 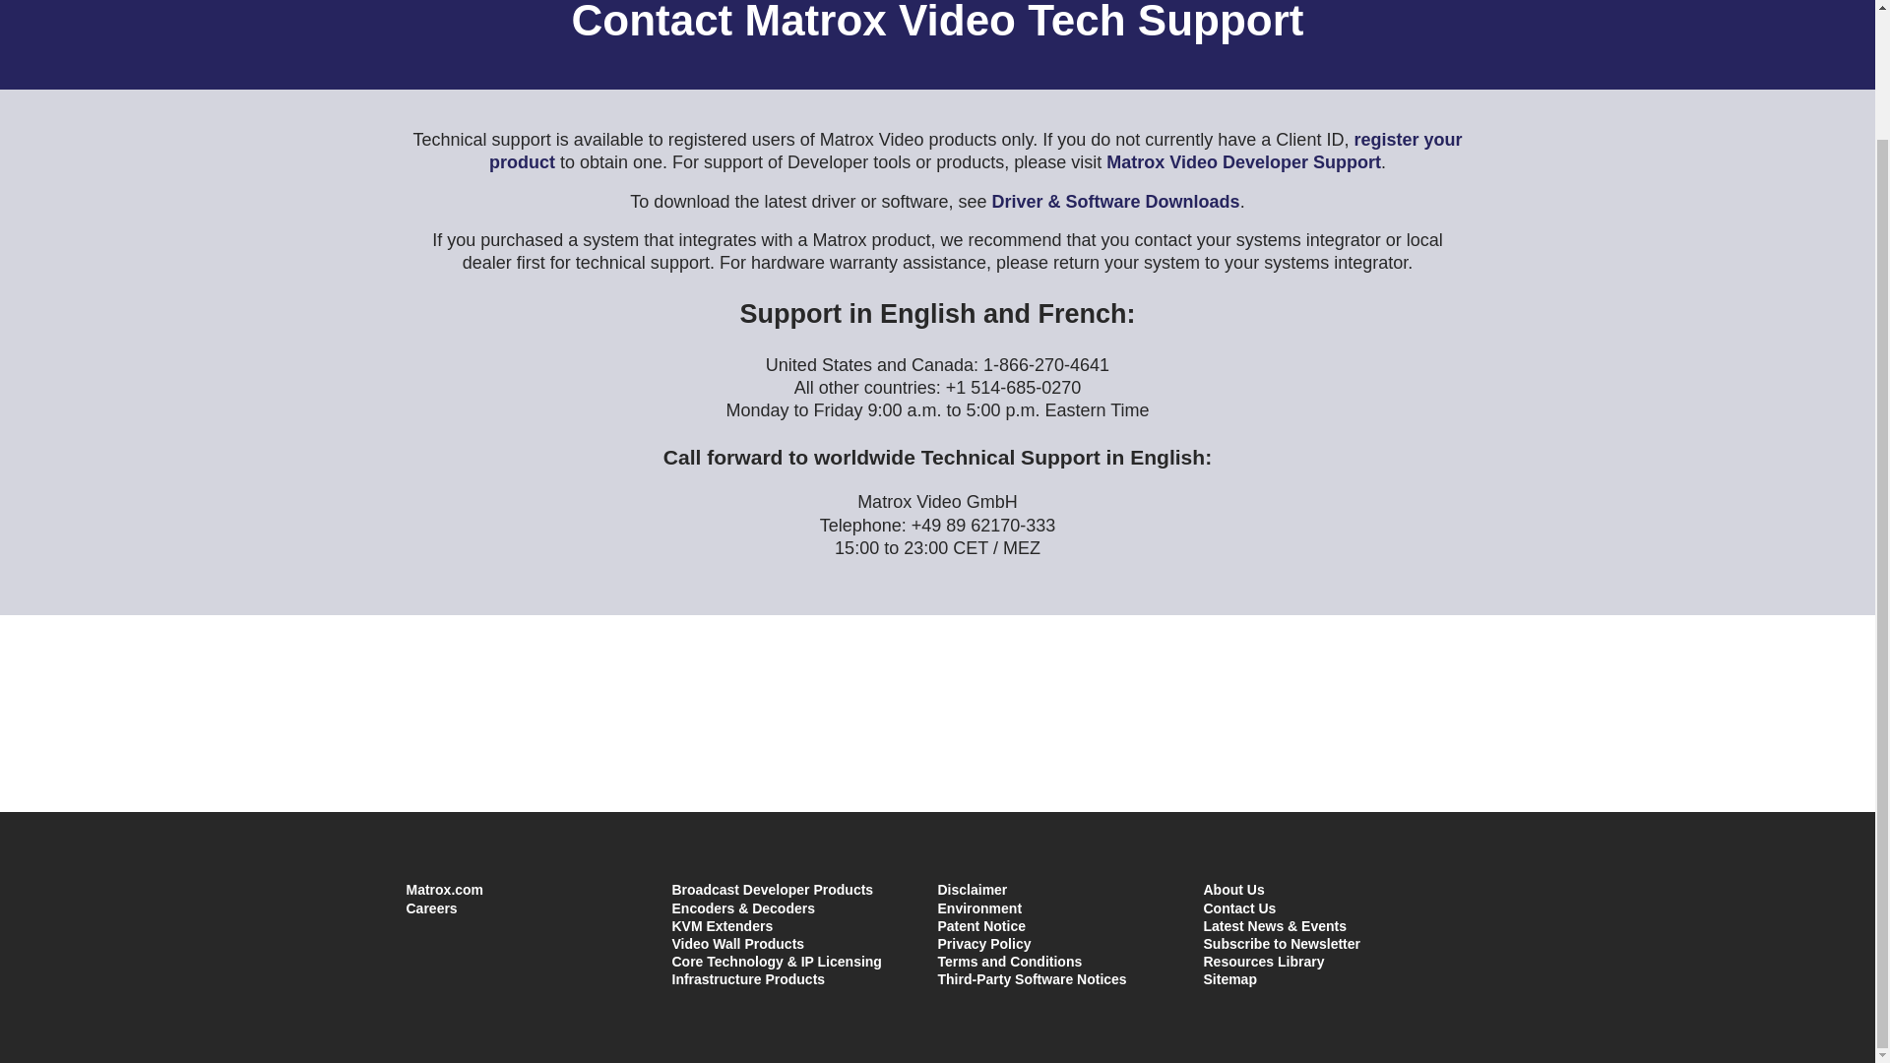 I want to click on Video Wall Products, so click(x=737, y=943).